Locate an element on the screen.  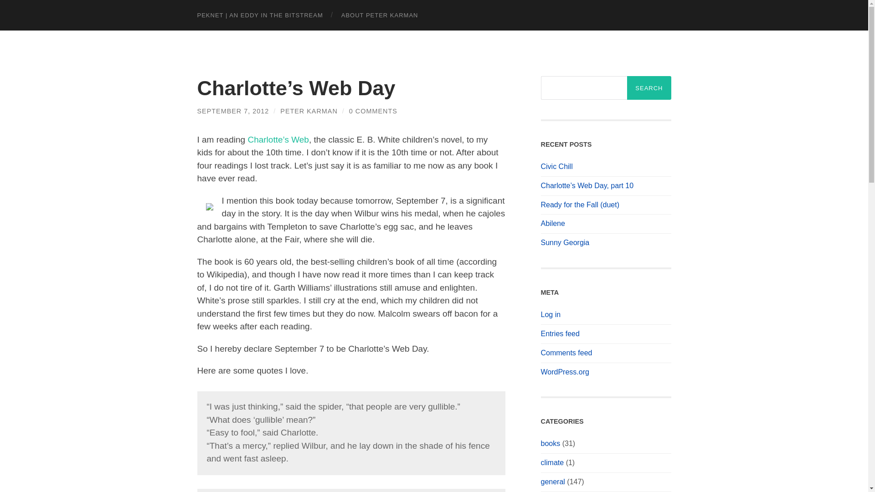
Posts by Peter Karman is located at coordinates (309, 111).